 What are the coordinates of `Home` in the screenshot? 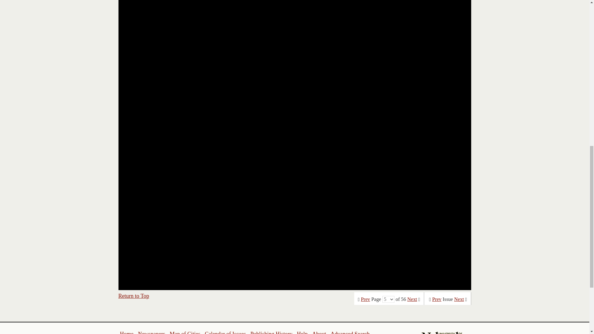 It's located at (127, 332).